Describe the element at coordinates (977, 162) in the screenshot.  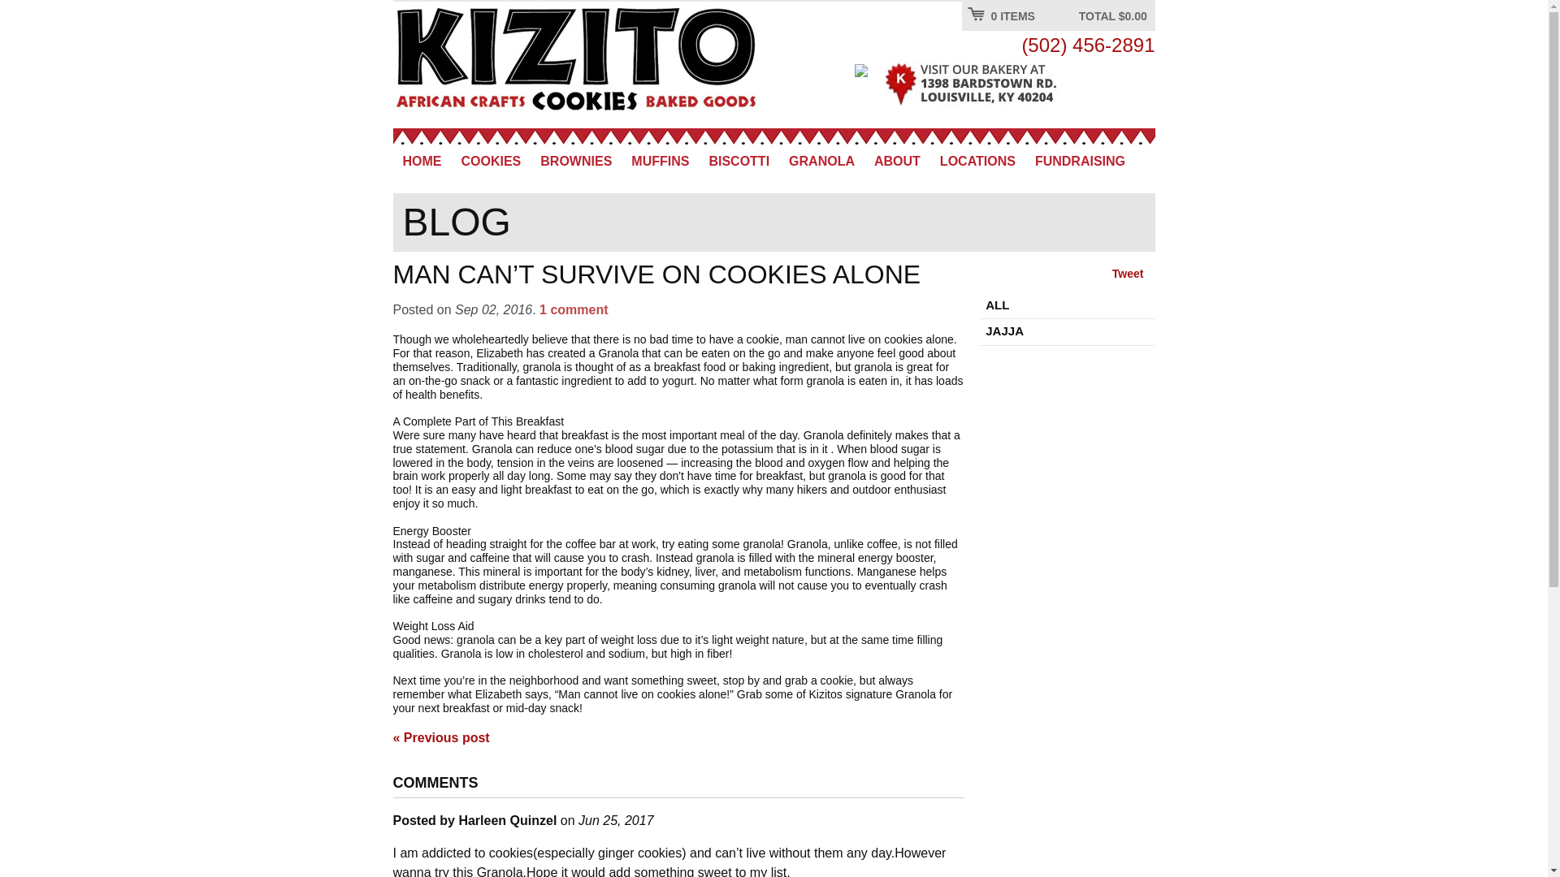
I see `LOCATIONS` at that location.